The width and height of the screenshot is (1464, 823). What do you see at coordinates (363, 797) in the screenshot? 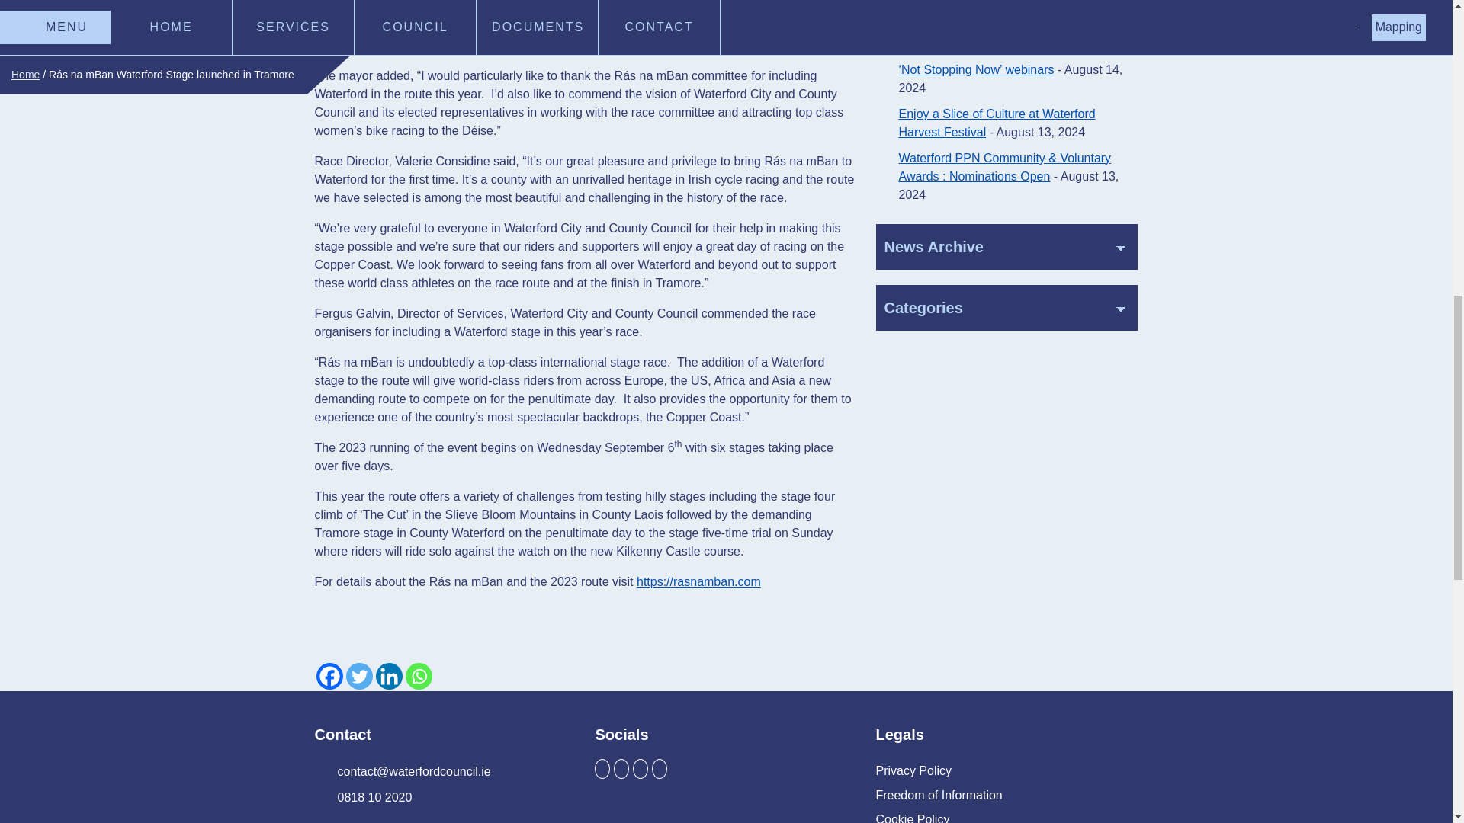
I see `0818 10 2020` at bounding box center [363, 797].